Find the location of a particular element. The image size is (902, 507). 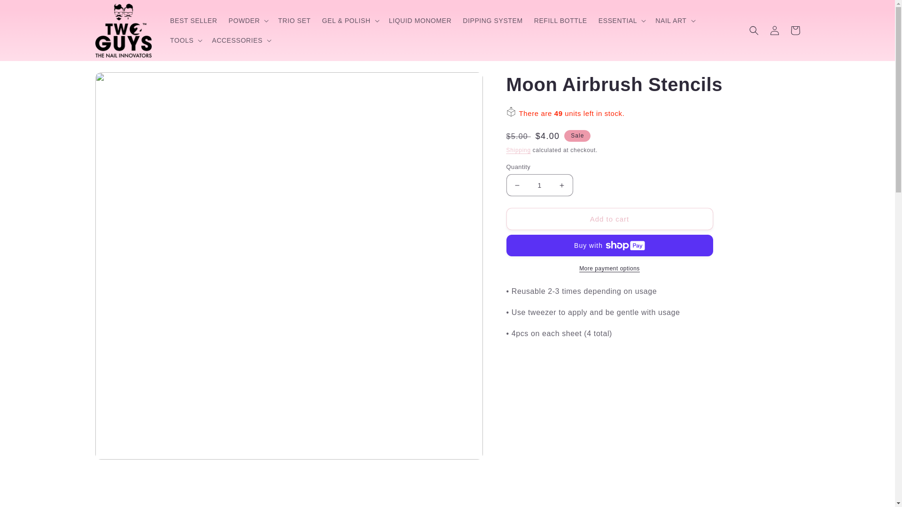

DIPPING SYSTEM is located at coordinates (492, 21).